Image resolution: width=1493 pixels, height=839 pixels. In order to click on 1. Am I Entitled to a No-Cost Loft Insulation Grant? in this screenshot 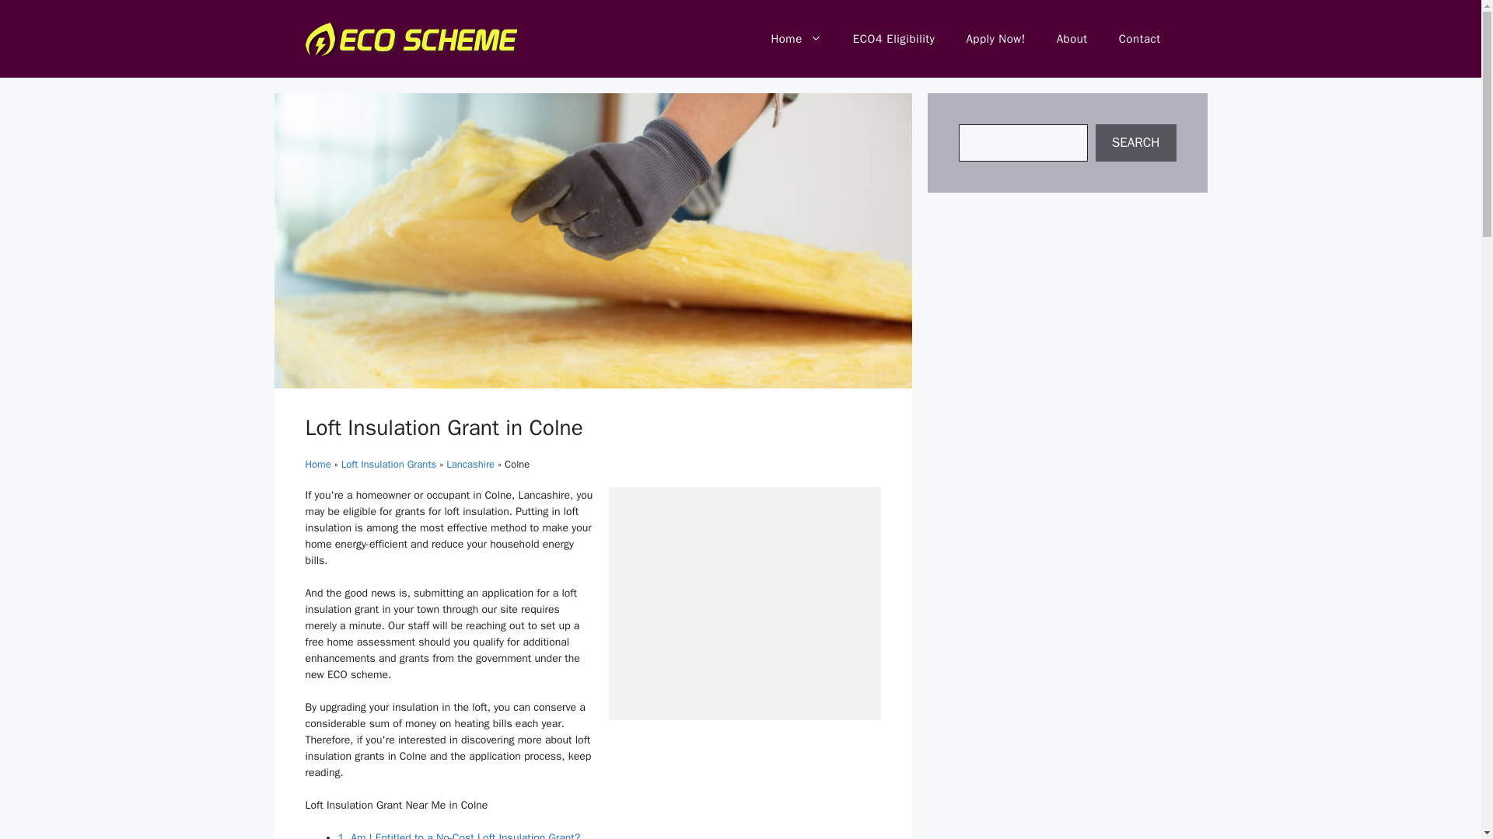, I will do `click(459, 835)`.